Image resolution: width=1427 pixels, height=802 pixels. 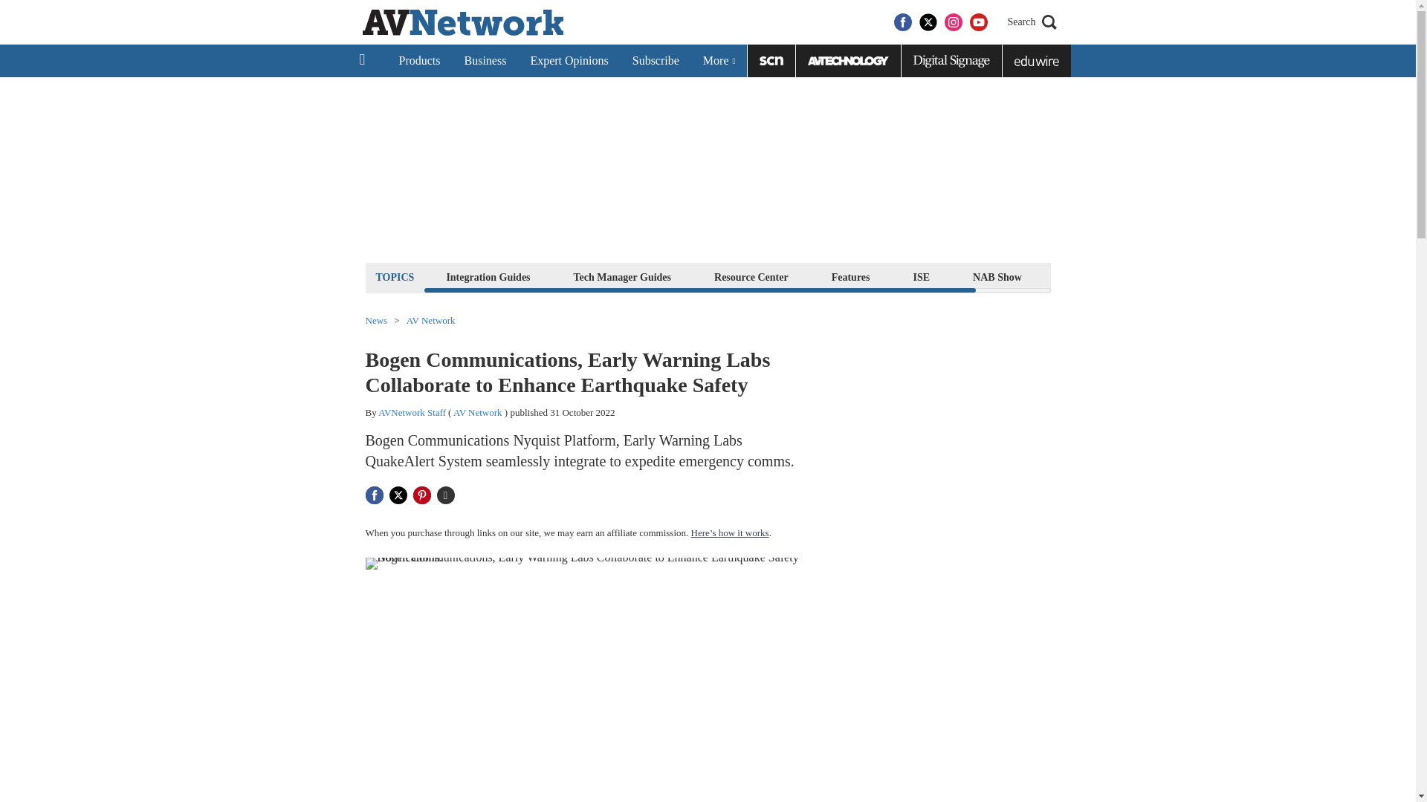 What do you see at coordinates (431, 321) in the screenshot?
I see `AV Network` at bounding box center [431, 321].